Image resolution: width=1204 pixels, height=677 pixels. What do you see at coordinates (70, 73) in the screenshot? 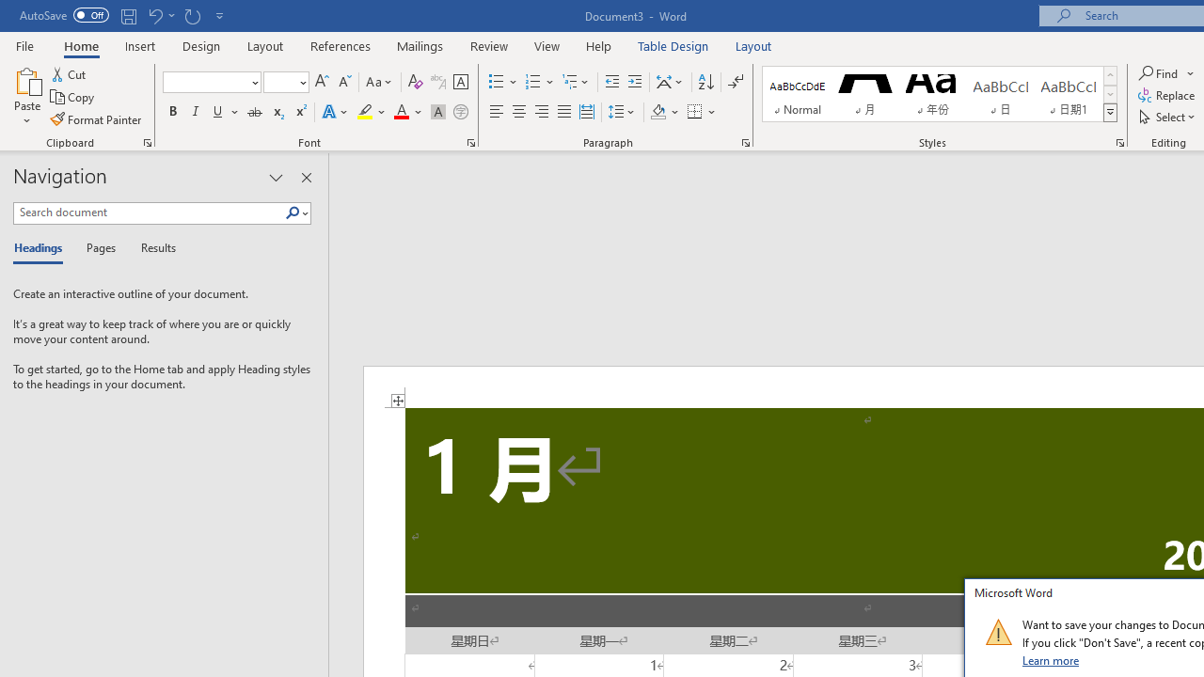
I see `Cut` at bounding box center [70, 73].